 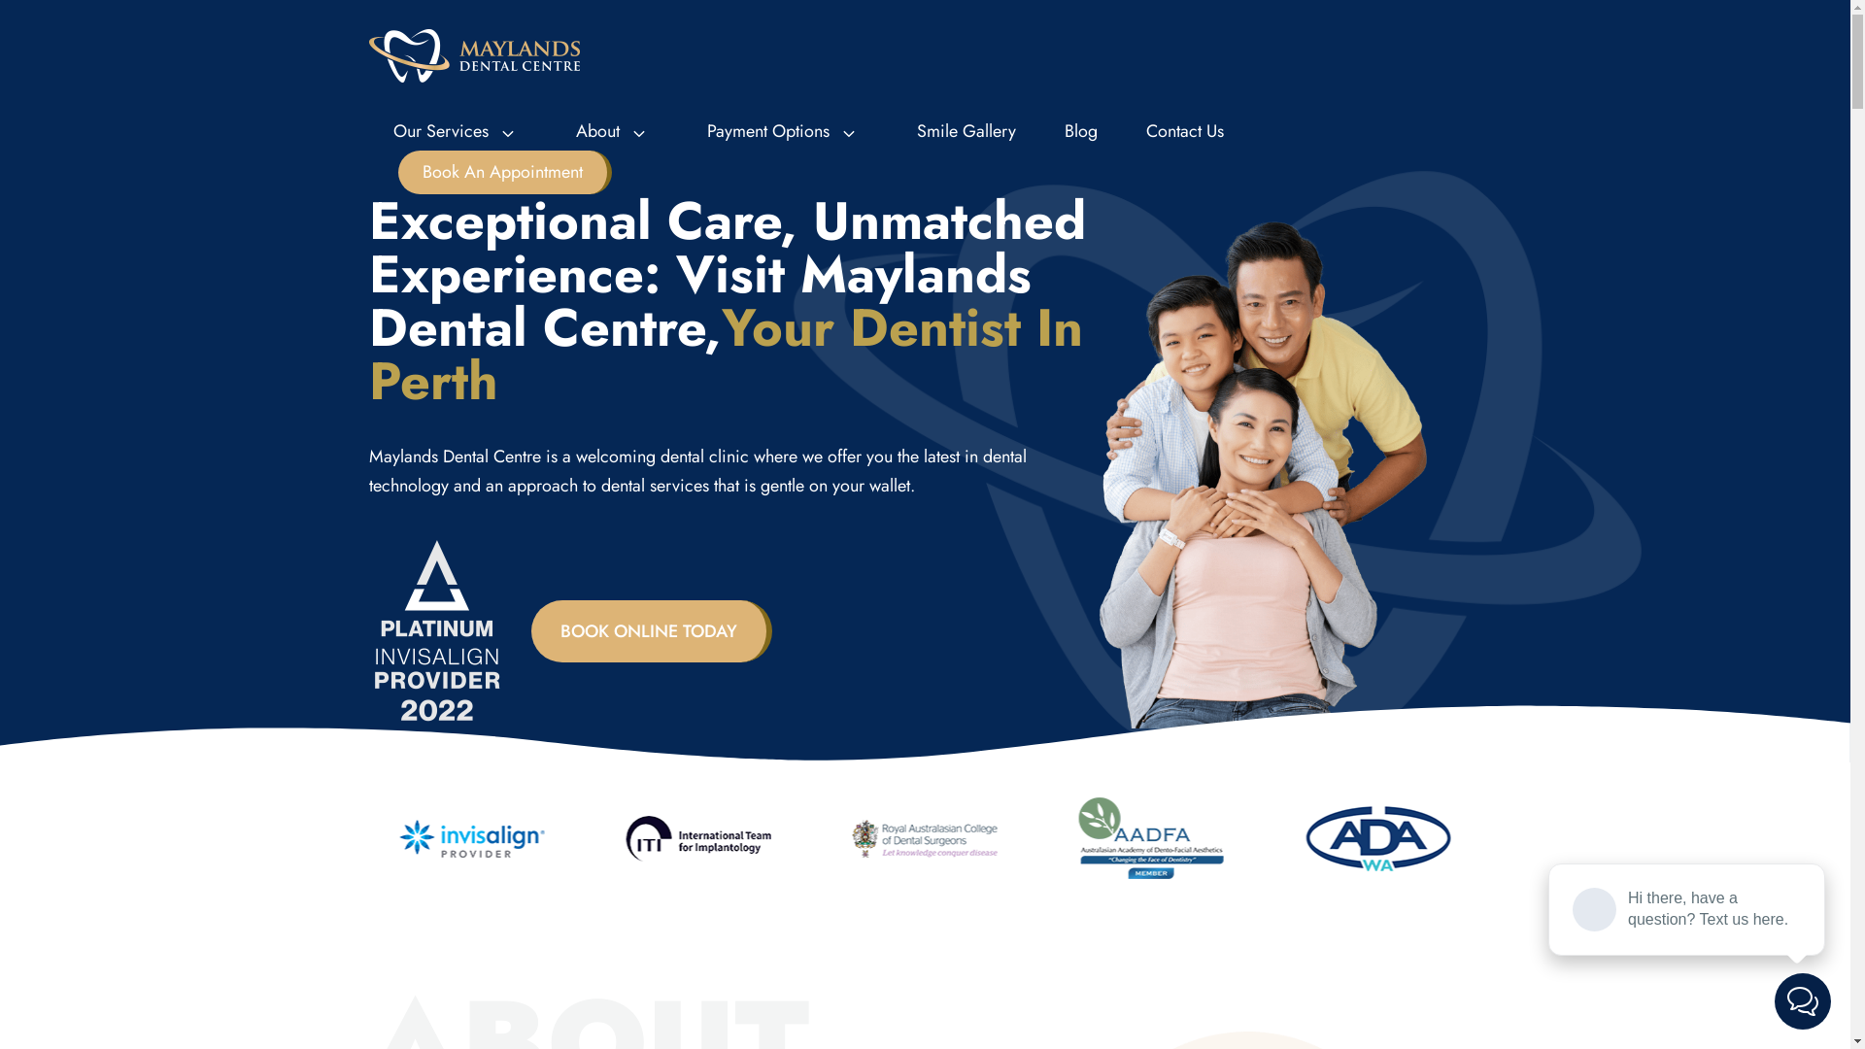 I want to click on Contact Us, so click(x=1184, y=131).